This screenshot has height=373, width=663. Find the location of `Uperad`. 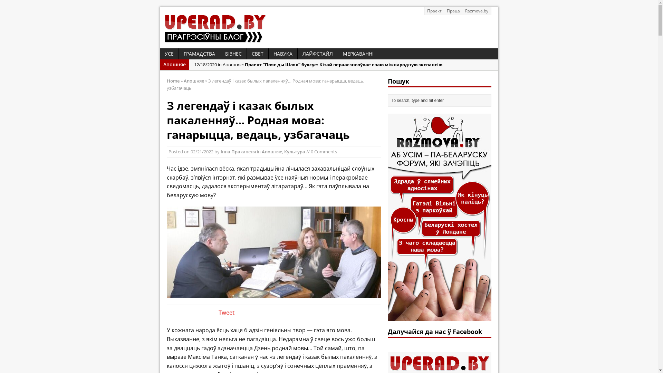

Uperad is located at coordinates (329, 28).